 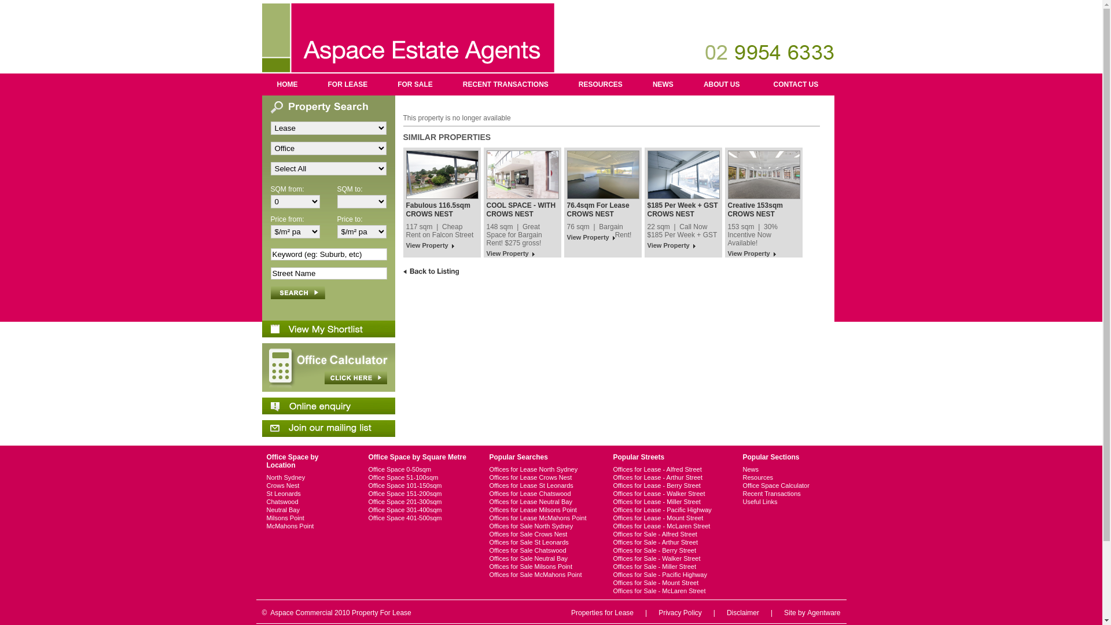 What do you see at coordinates (668, 469) in the screenshot?
I see `Offices for Lease - Alfred Street` at bounding box center [668, 469].